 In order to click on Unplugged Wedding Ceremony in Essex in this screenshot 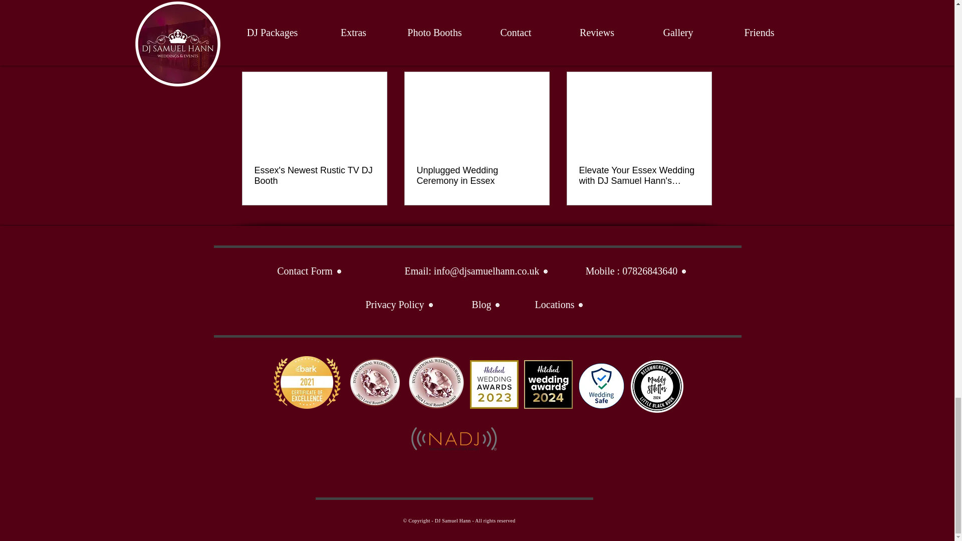, I will do `click(476, 175)`.